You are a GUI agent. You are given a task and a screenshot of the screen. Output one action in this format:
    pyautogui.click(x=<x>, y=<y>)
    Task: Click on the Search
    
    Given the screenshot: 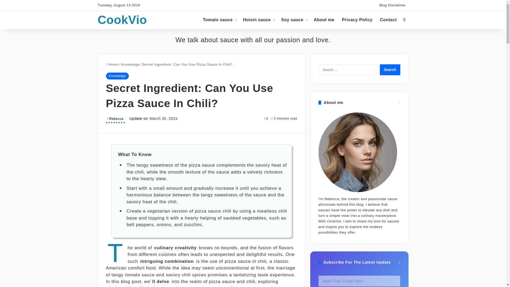 What is the action you would take?
    pyautogui.click(x=390, y=70)
    